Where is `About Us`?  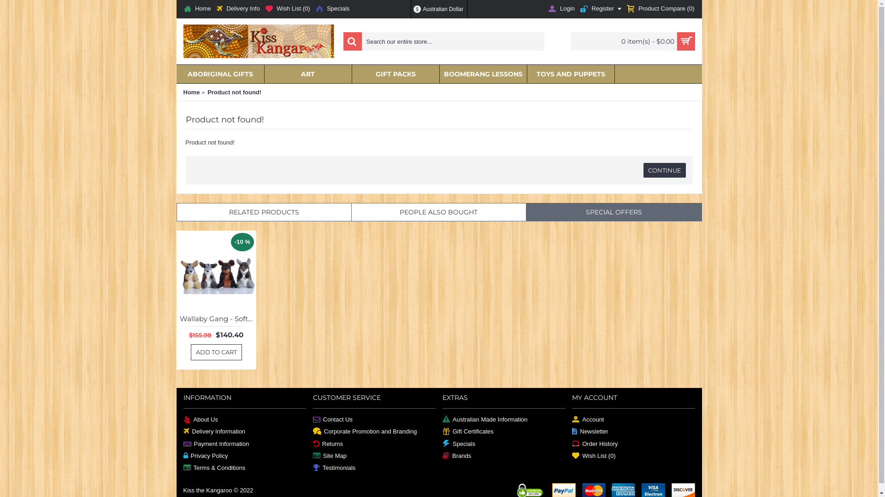 About Us is located at coordinates (245, 420).